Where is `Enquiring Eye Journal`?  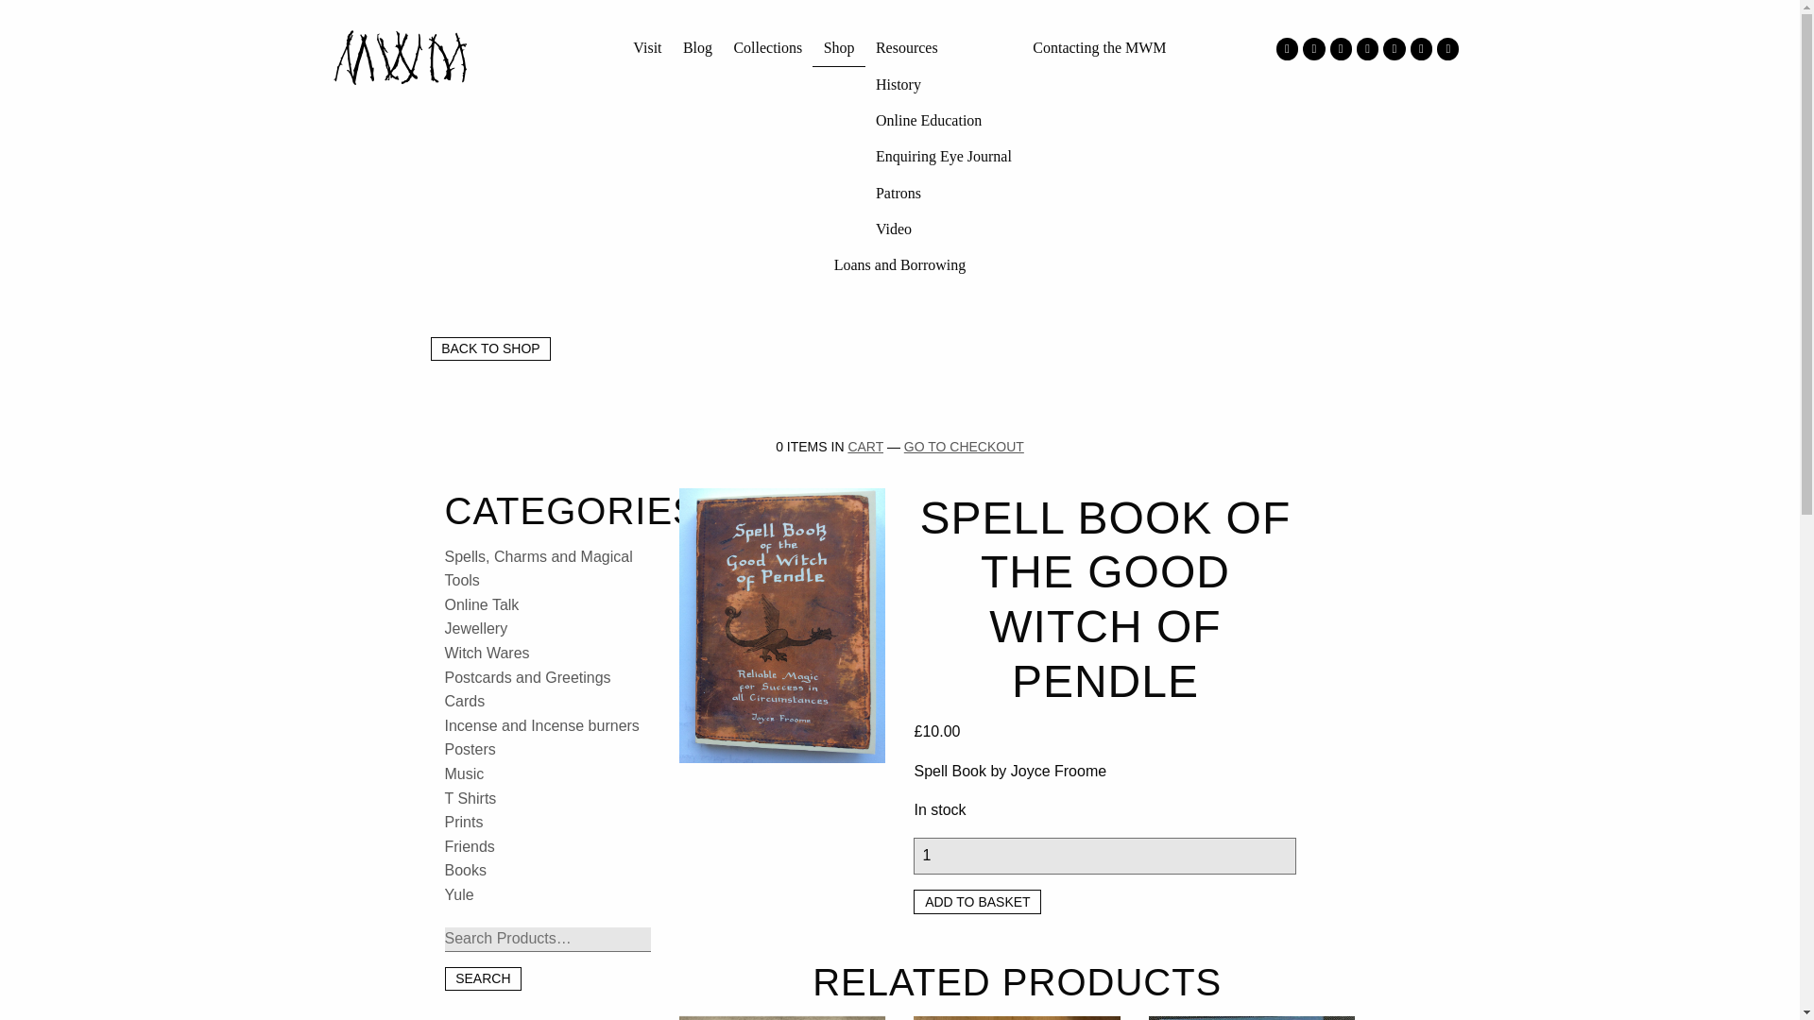 Enquiring Eye Journal is located at coordinates (943, 156).